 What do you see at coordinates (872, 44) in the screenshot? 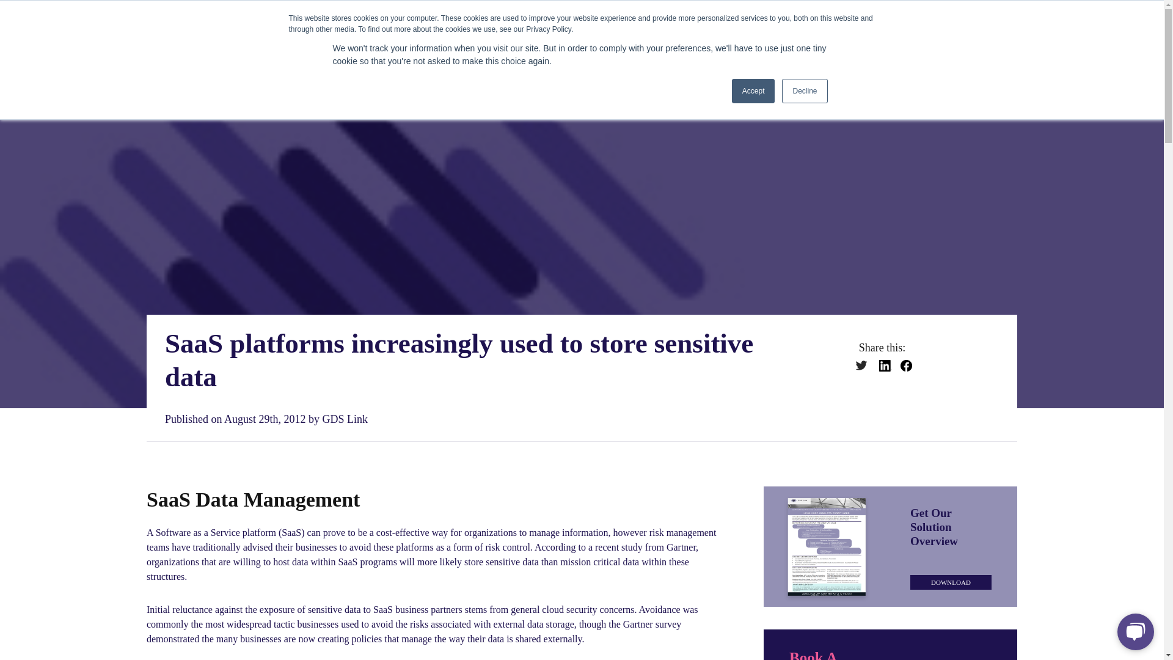
I see `Resources` at bounding box center [872, 44].